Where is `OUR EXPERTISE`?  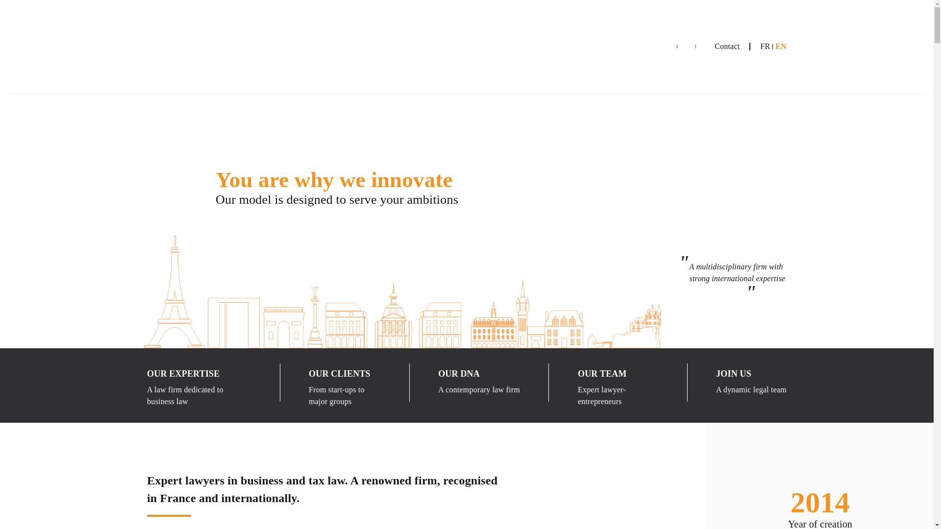 OUR EXPERTISE is located at coordinates (183, 373).